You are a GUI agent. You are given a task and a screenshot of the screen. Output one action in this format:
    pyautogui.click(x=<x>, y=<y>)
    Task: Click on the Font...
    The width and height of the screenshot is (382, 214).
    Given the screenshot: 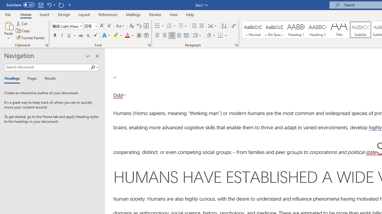 What is the action you would take?
    pyautogui.click(x=149, y=45)
    